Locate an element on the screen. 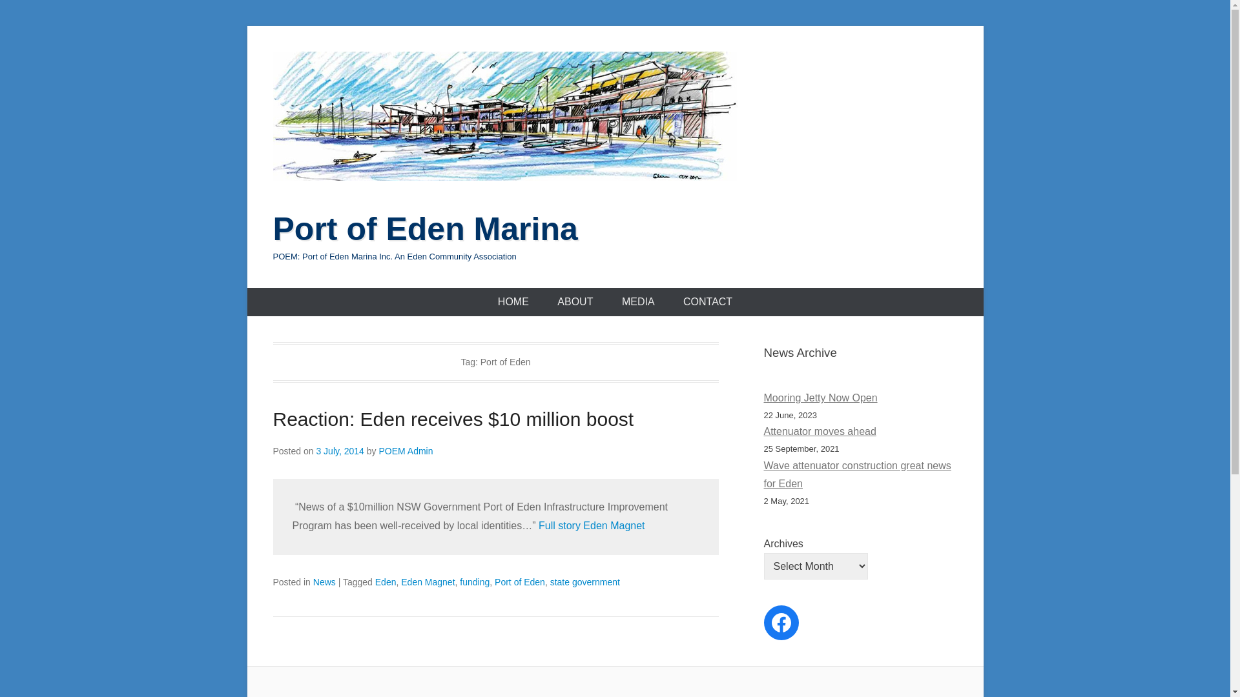 This screenshot has width=1240, height=697. News is located at coordinates (324, 582).